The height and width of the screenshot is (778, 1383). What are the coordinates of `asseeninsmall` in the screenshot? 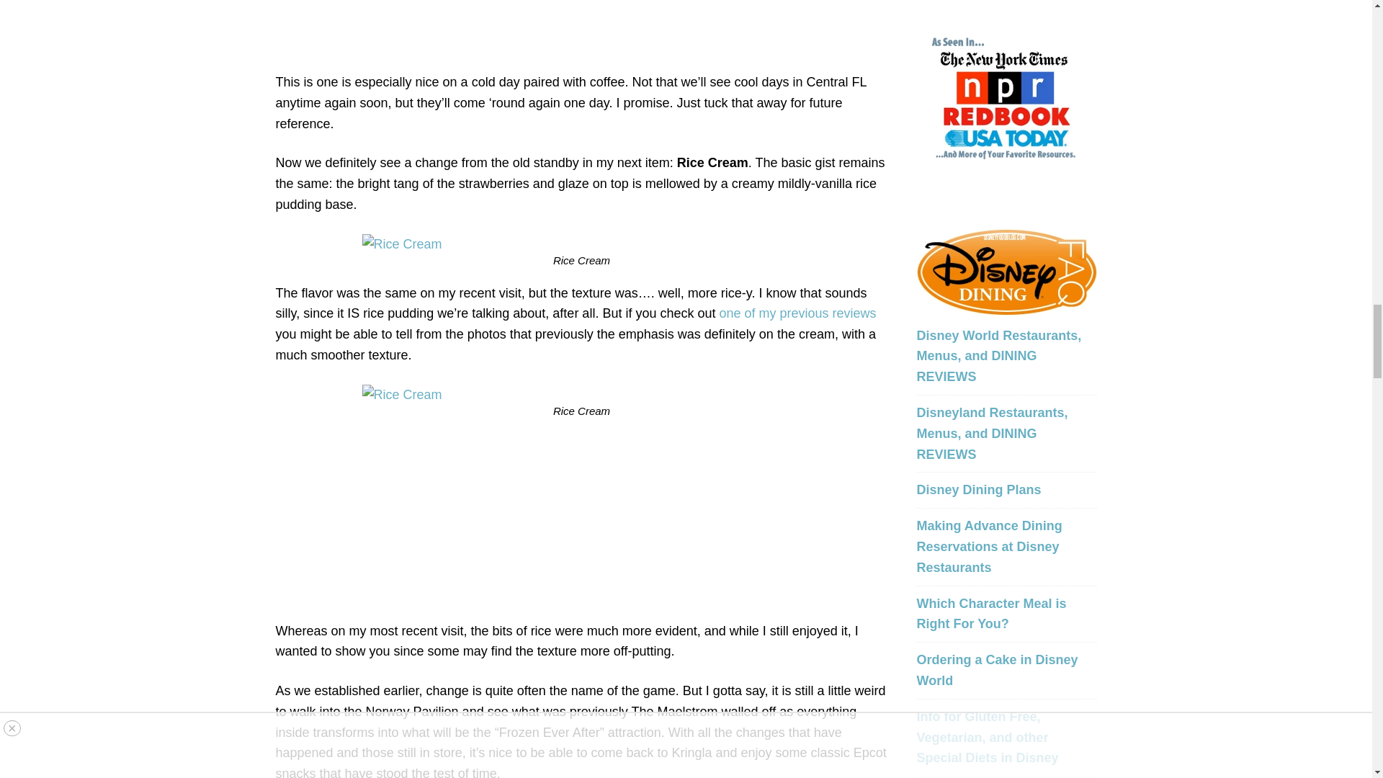 It's located at (1006, 97).